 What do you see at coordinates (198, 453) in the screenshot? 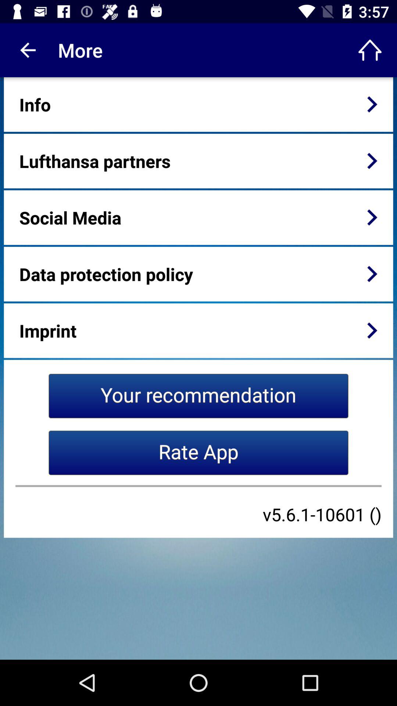
I see `tap the icon below your recommendation item` at bounding box center [198, 453].